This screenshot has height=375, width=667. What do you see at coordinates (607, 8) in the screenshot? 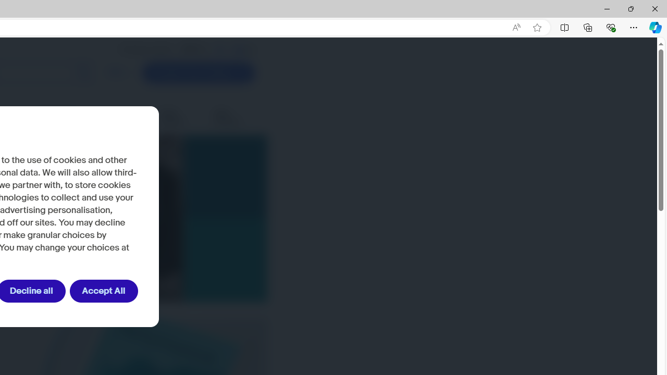
I see `Minimize` at bounding box center [607, 8].